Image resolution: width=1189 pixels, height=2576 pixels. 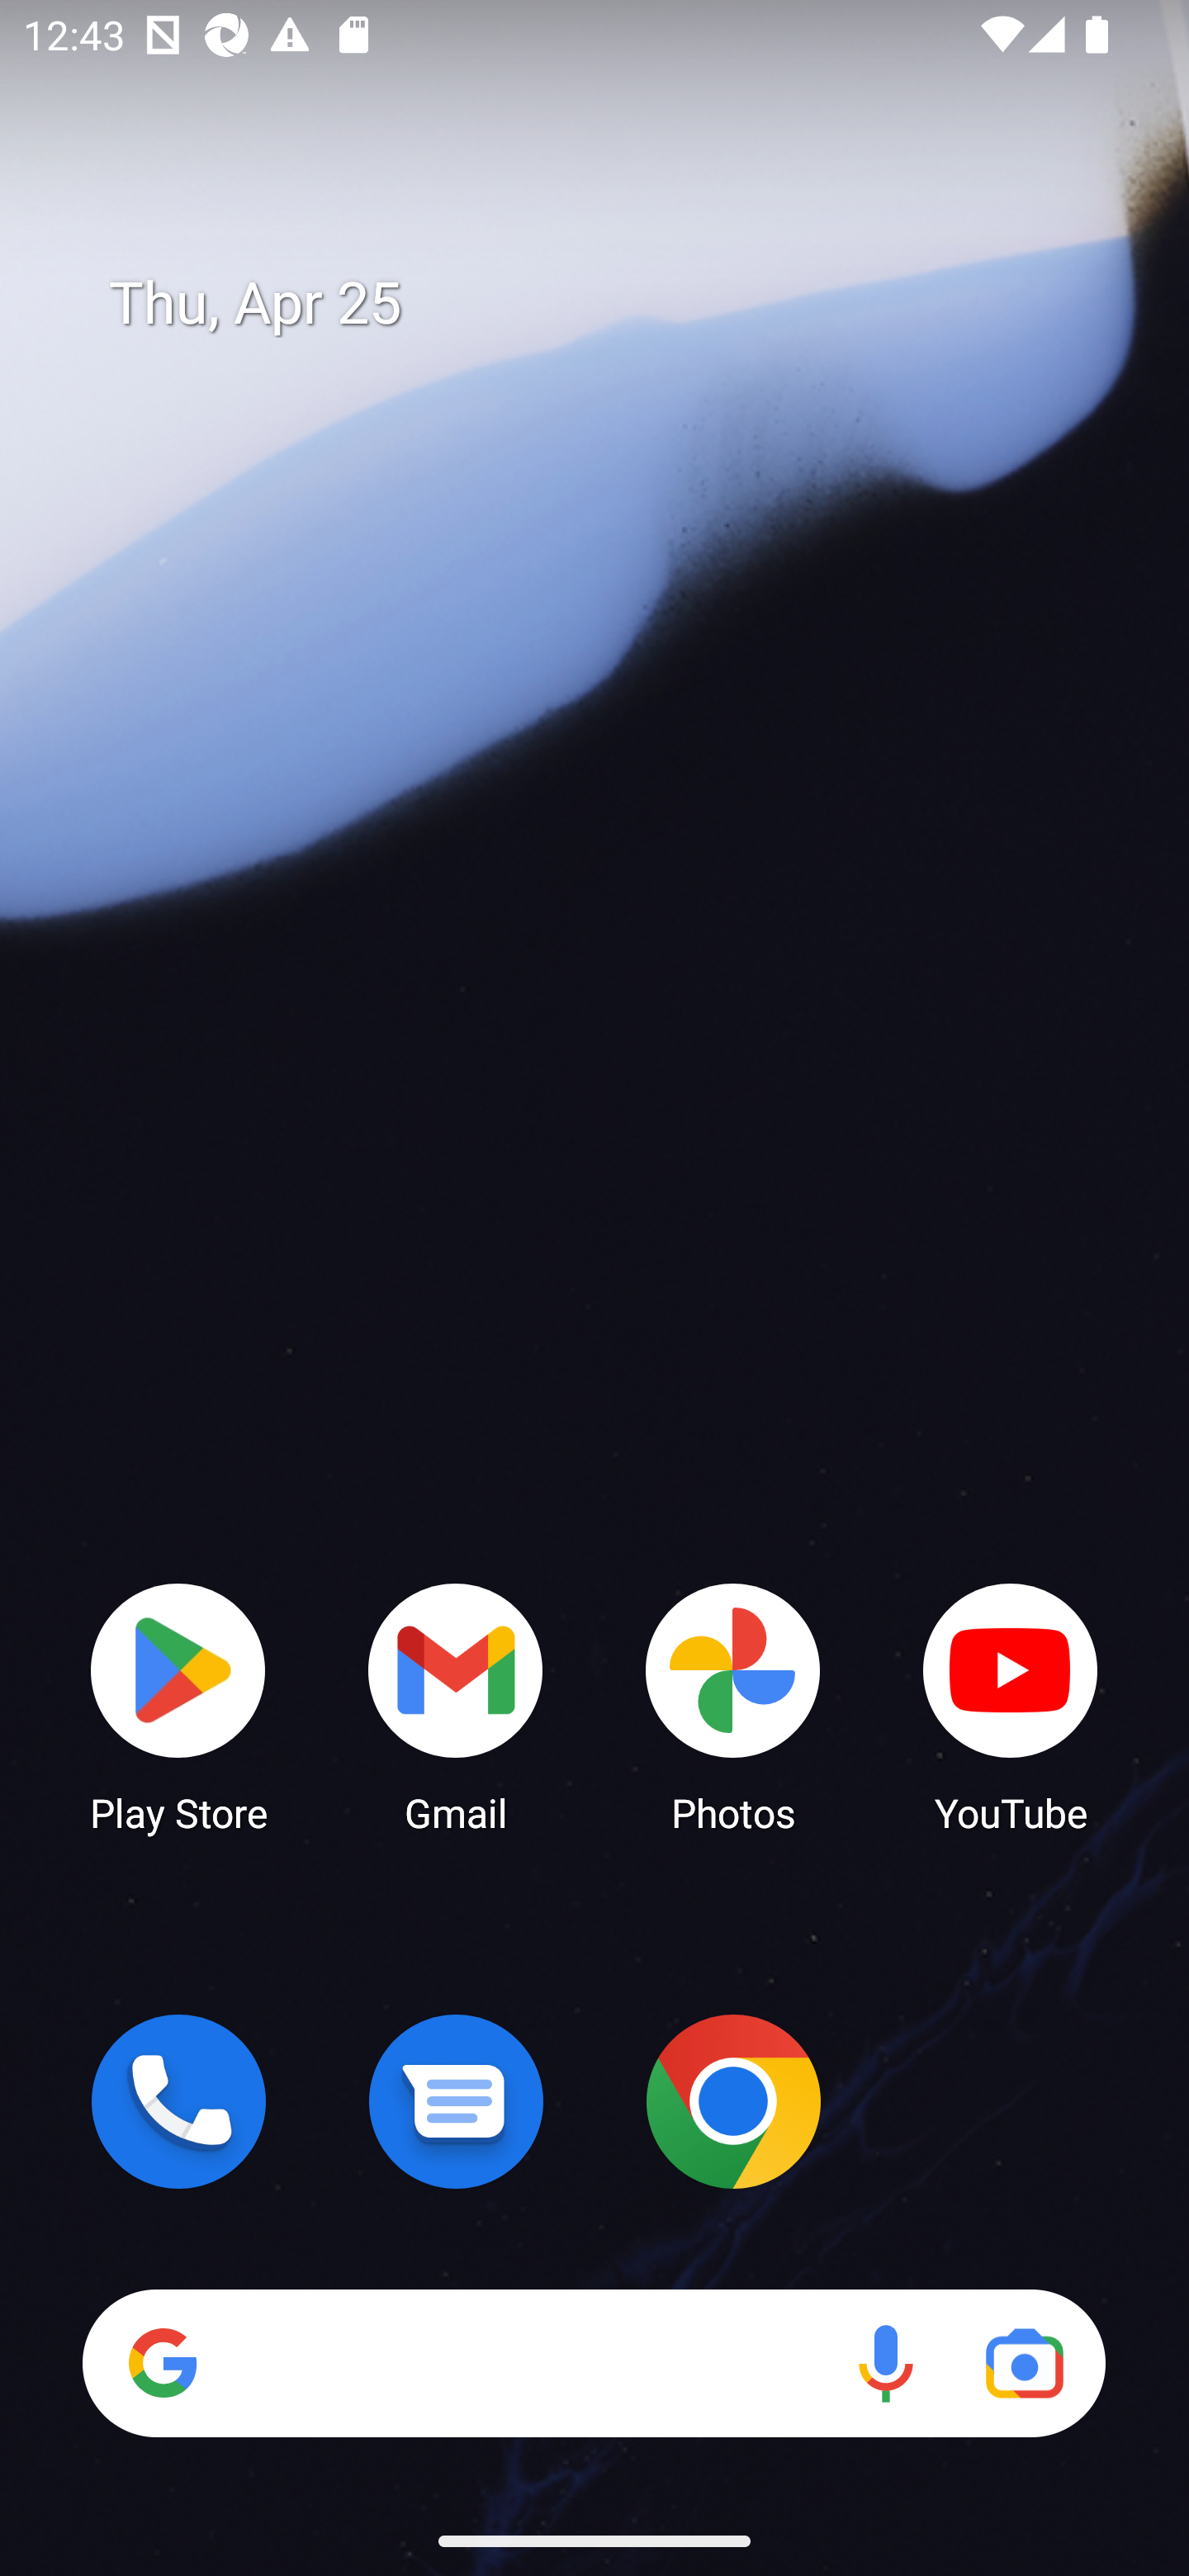 What do you see at coordinates (618, 304) in the screenshot?
I see `Thu, Apr 25` at bounding box center [618, 304].